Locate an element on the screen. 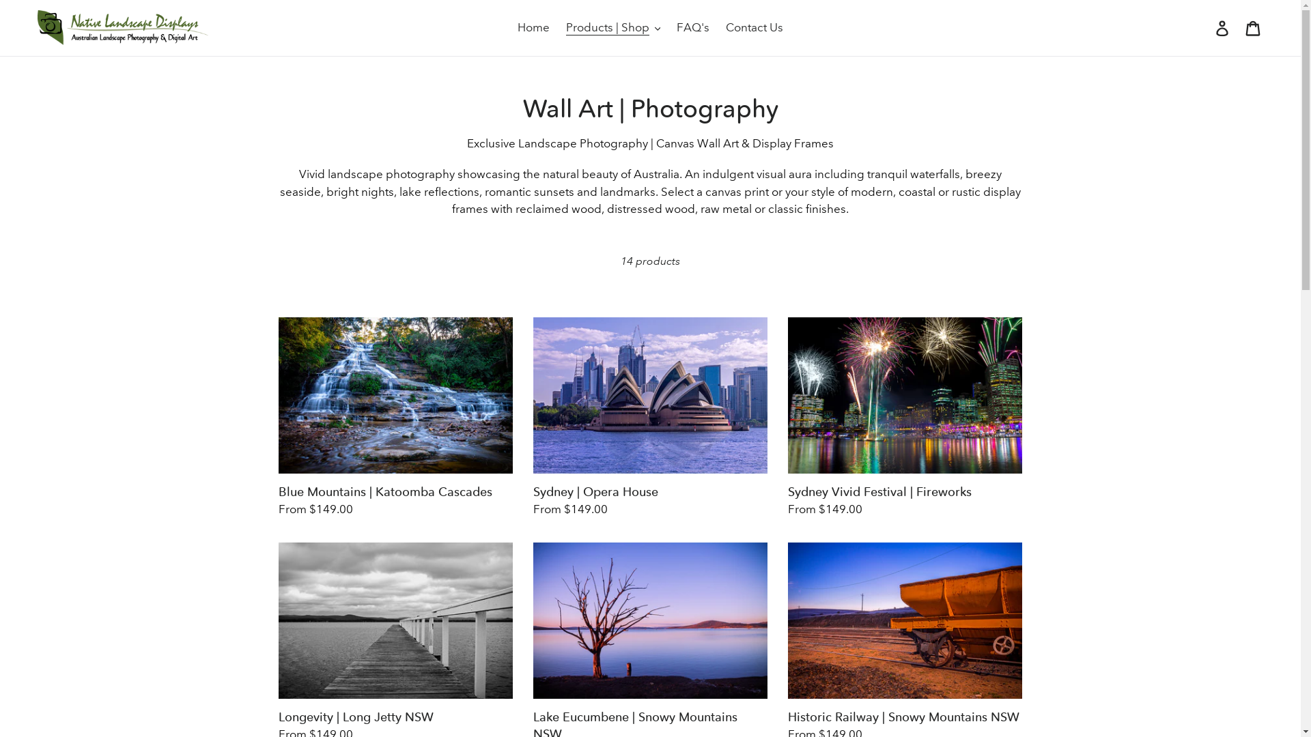 The width and height of the screenshot is (1311, 737). Home is located at coordinates (534, 28).